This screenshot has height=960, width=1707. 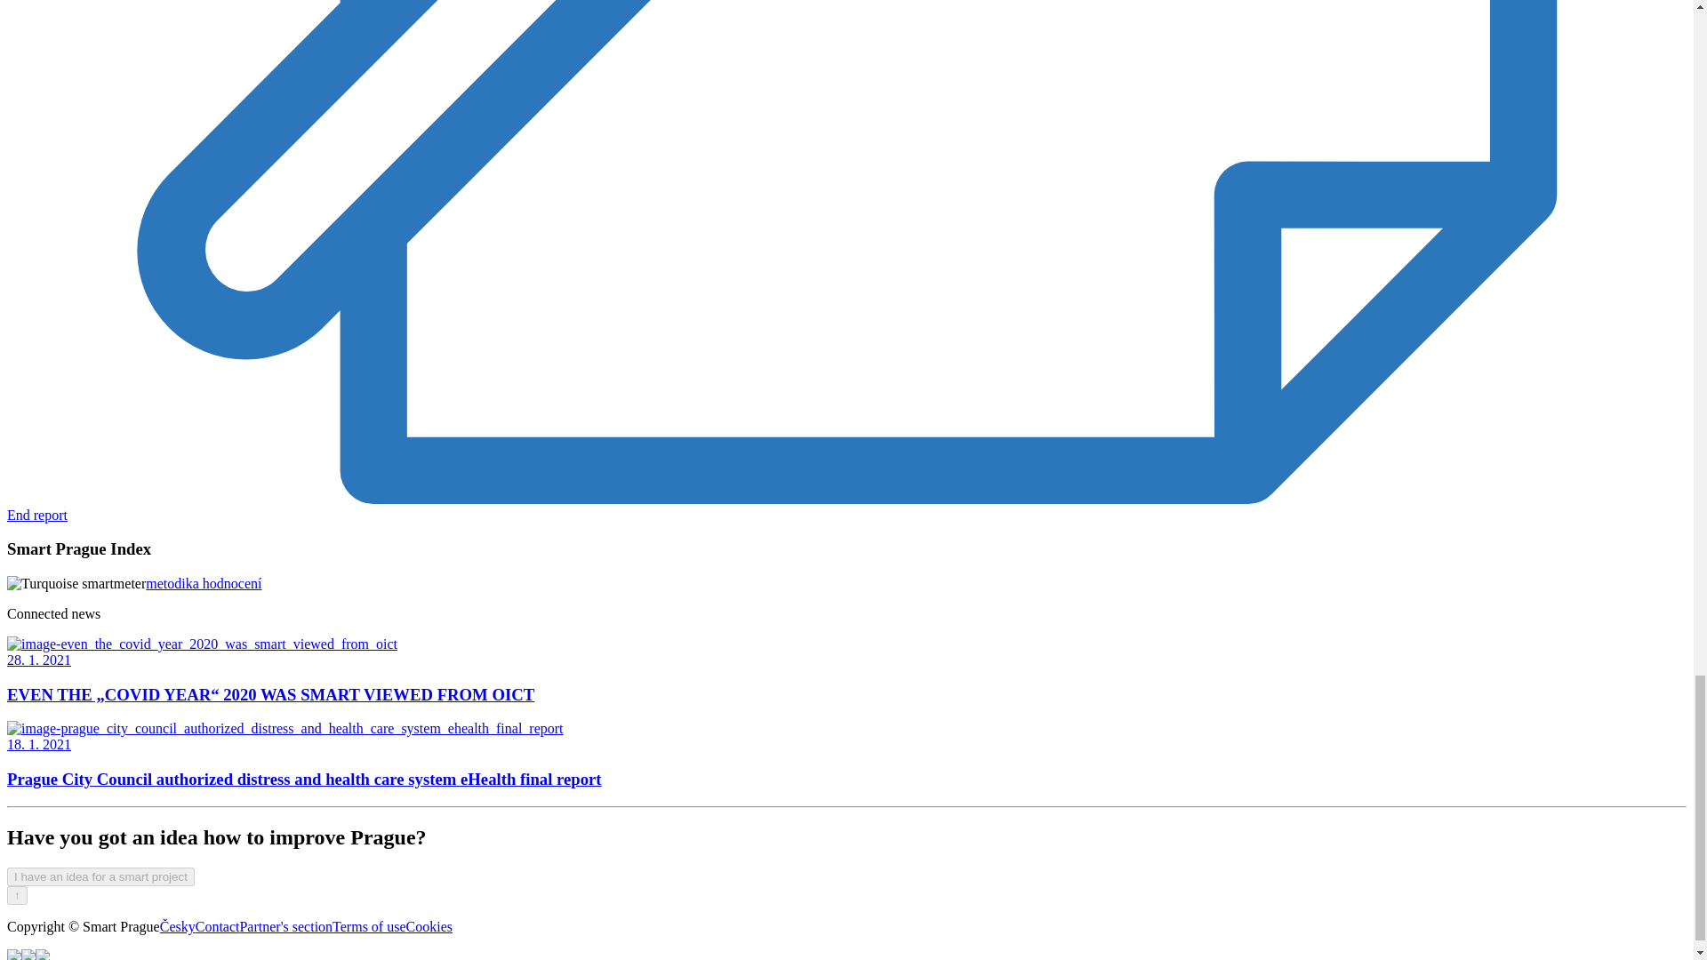 What do you see at coordinates (16, 895) in the screenshot?
I see `Back to top` at bounding box center [16, 895].